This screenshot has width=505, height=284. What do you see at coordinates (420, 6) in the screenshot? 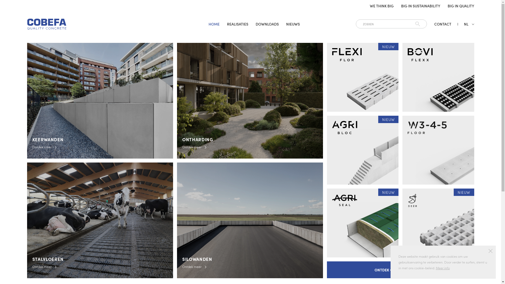
I see `BIG IN SUSTAINABILITY` at bounding box center [420, 6].